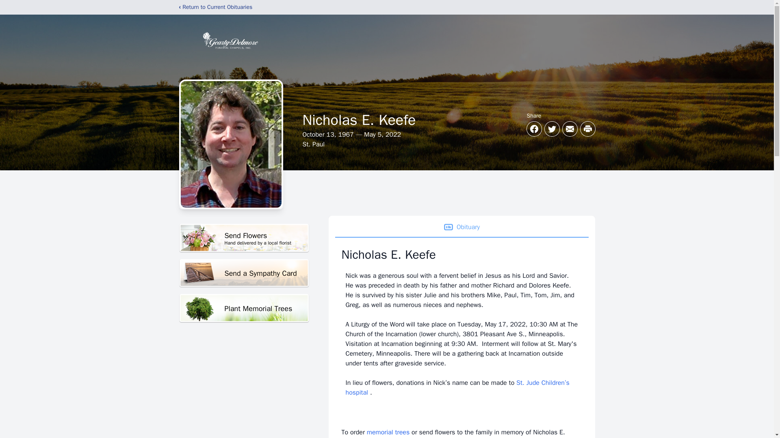  I want to click on Plant Memorial Trees, so click(244, 273).